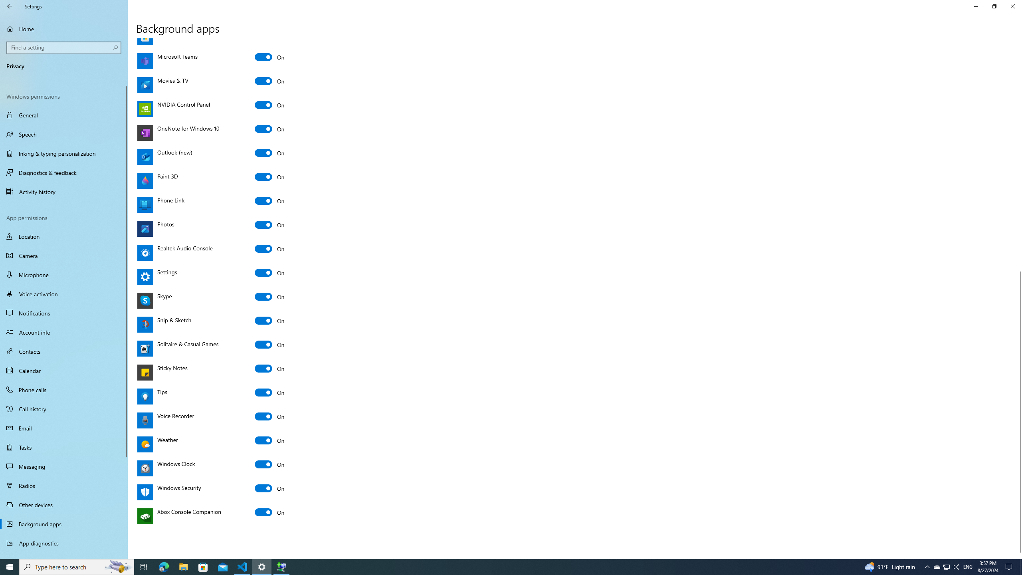 This screenshot has width=1022, height=575. What do you see at coordinates (64, 389) in the screenshot?
I see `Phone calls` at bounding box center [64, 389].